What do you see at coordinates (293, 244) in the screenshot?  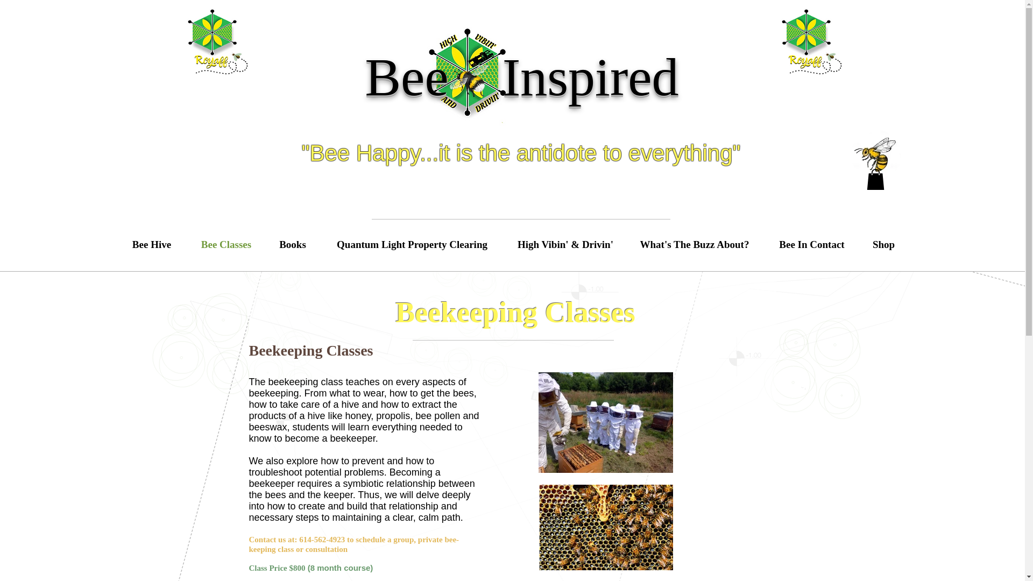 I see `Books` at bounding box center [293, 244].